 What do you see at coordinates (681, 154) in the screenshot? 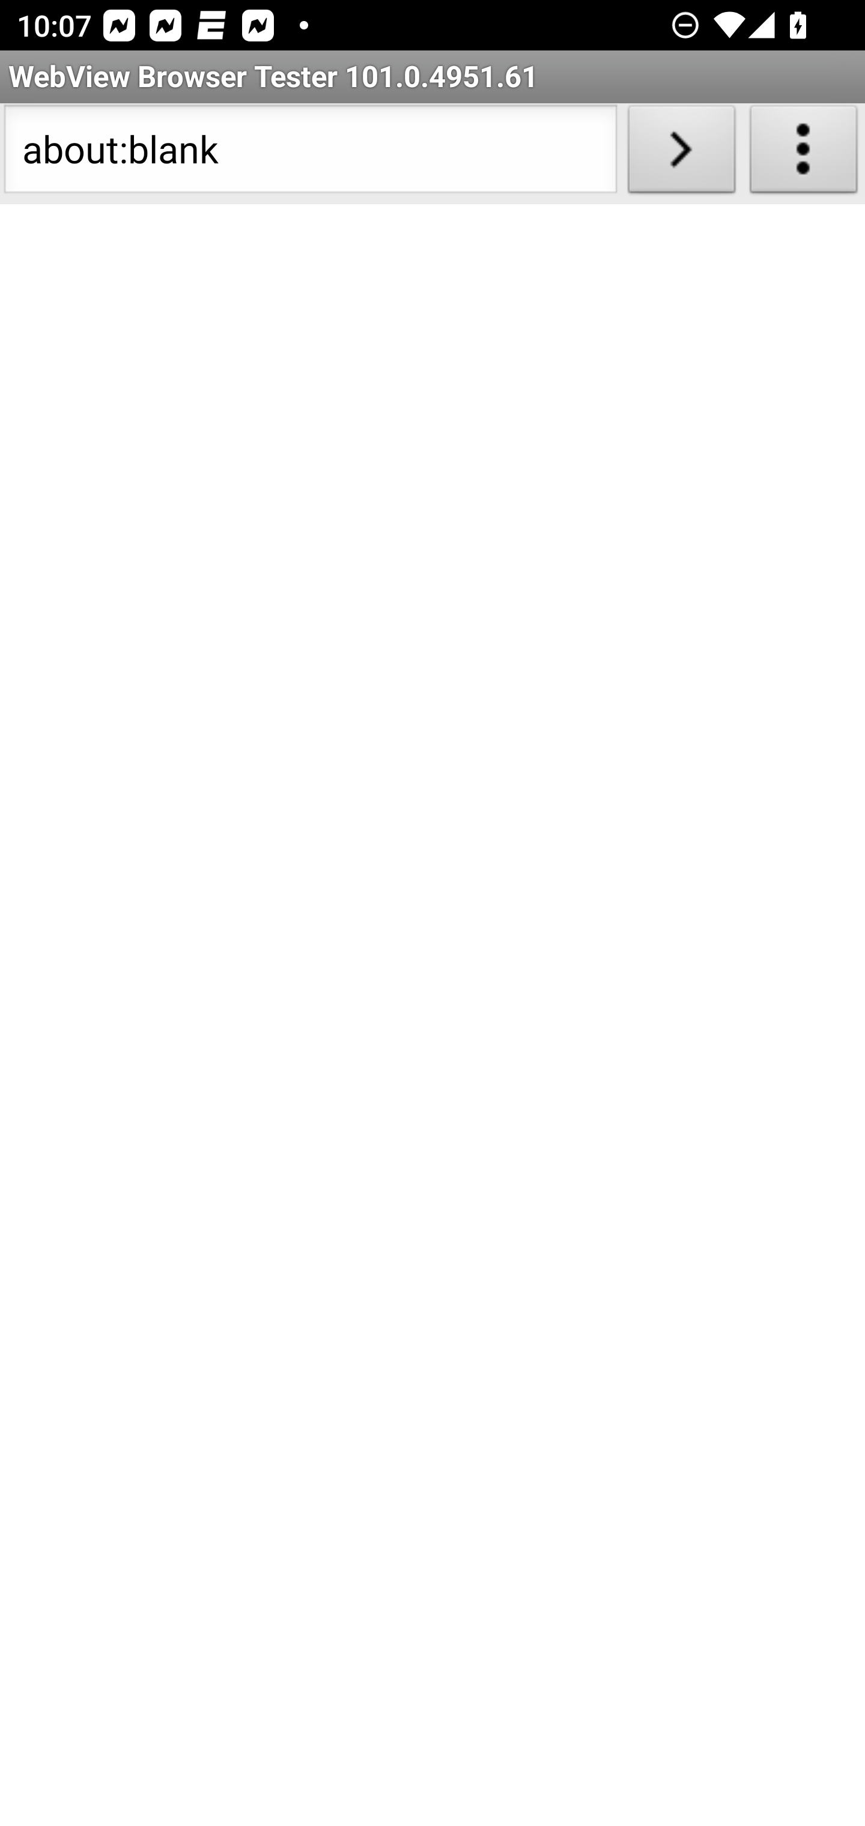
I see `Load URL` at bounding box center [681, 154].